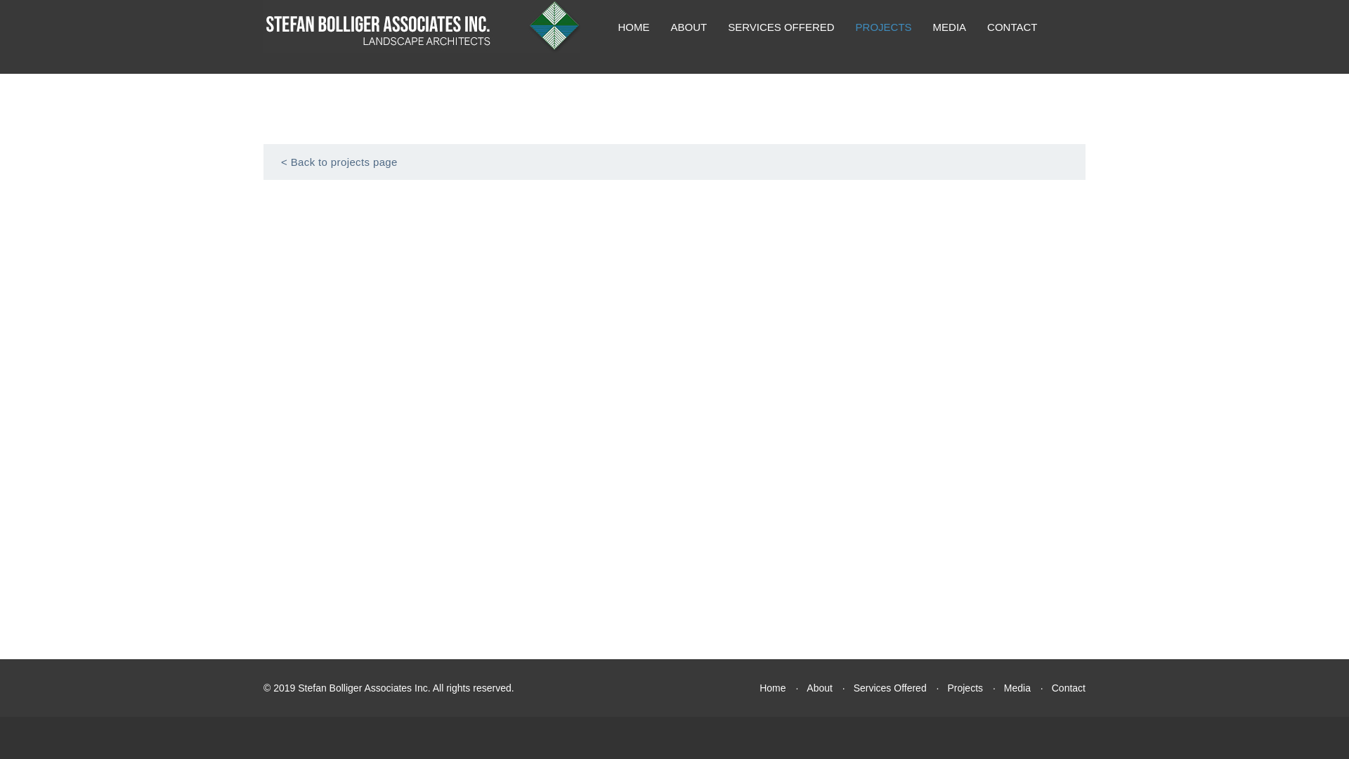 The width and height of the screenshot is (1349, 759). What do you see at coordinates (689, 27) in the screenshot?
I see `ABOUT` at bounding box center [689, 27].